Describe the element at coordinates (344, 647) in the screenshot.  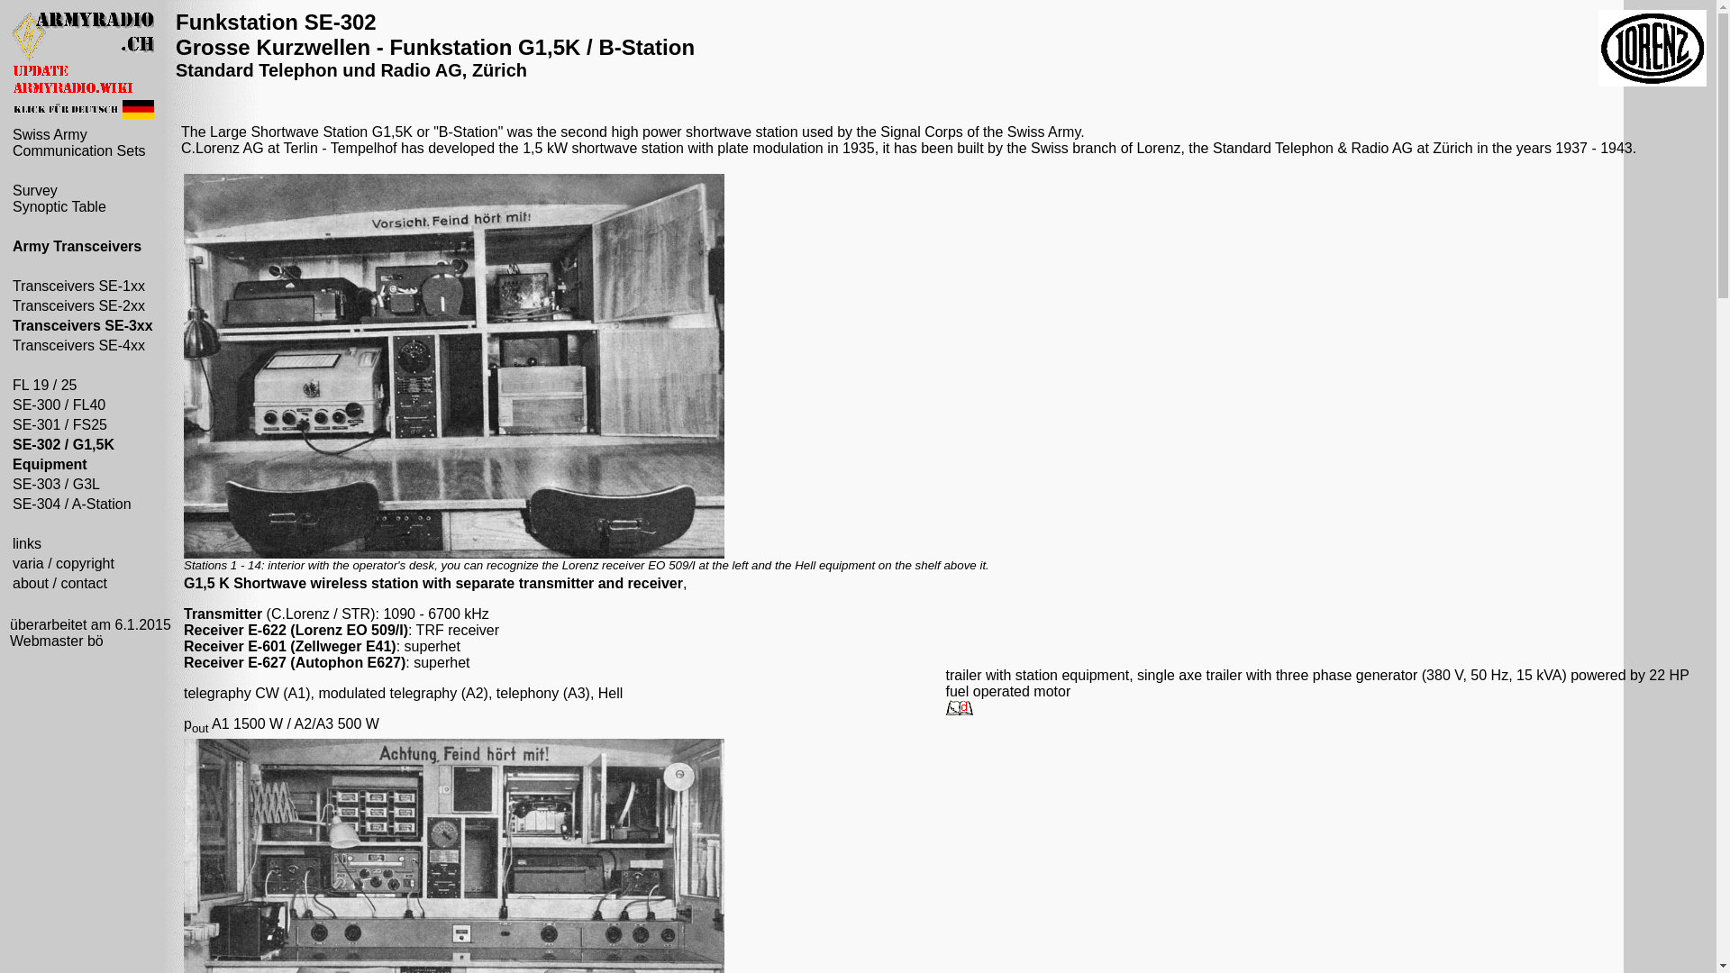
I see `Zellweger E41` at that location.